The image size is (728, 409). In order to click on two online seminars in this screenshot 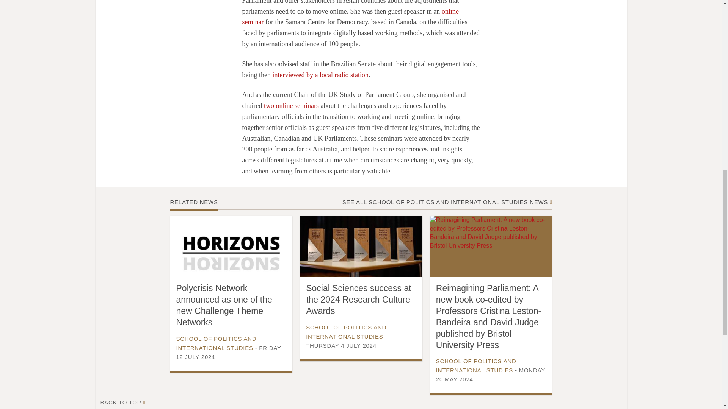, I will do `click(291, 105)`.